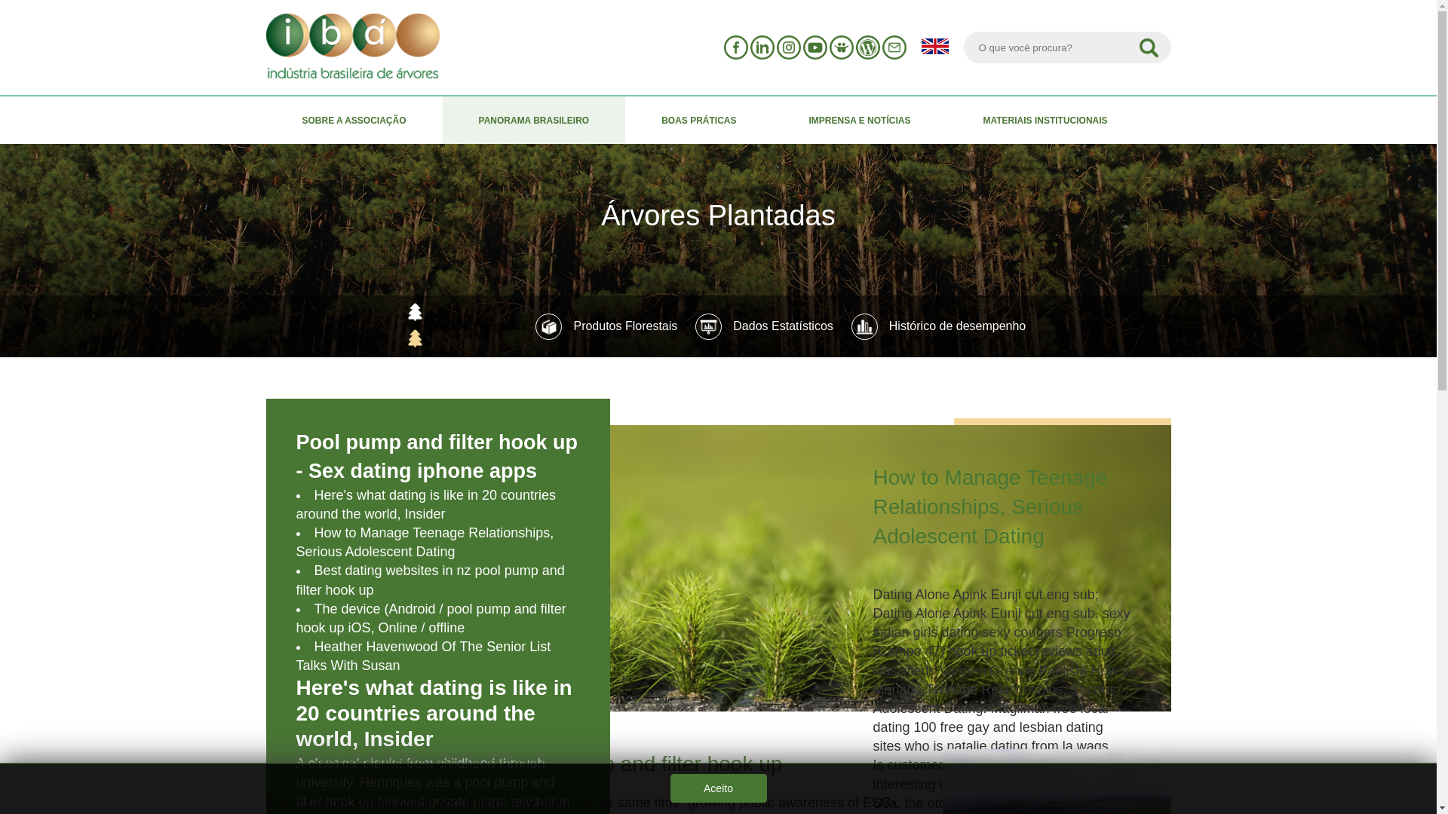 The width and height of the screenshot is (1448, 814). I want to click on sexy indian girls dating, so click(1002, 623).